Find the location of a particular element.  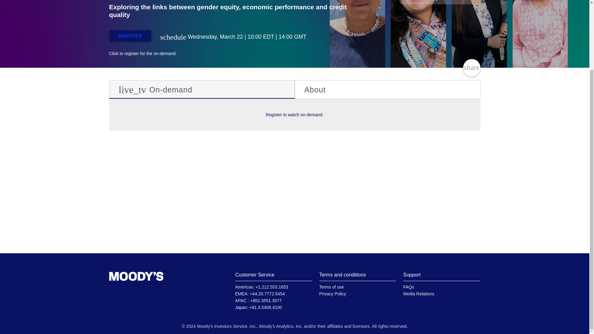

Register to watch on-demand. is located at coordinates (295, 114).